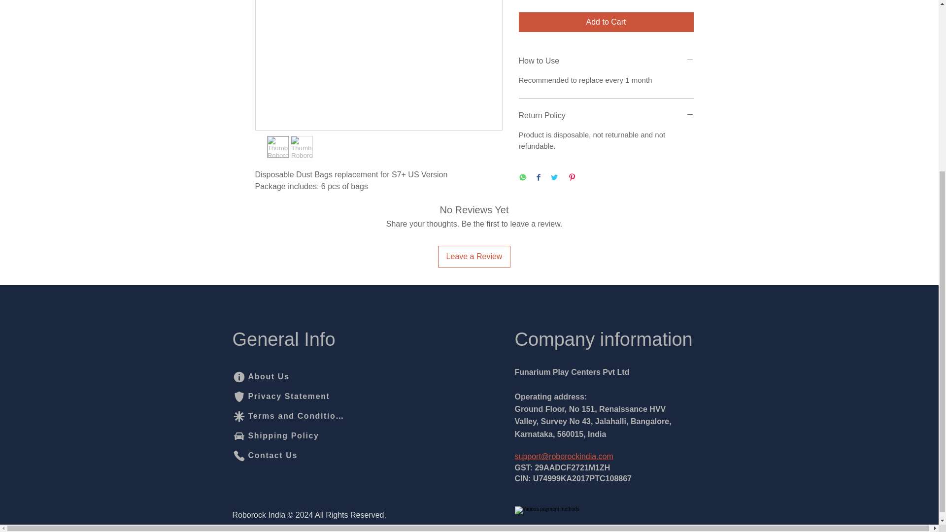 The height and width of the screenshot is (532, 946). Describe the element at coordinates (281, 377) in the screenshot. I see `About Us` at that location.